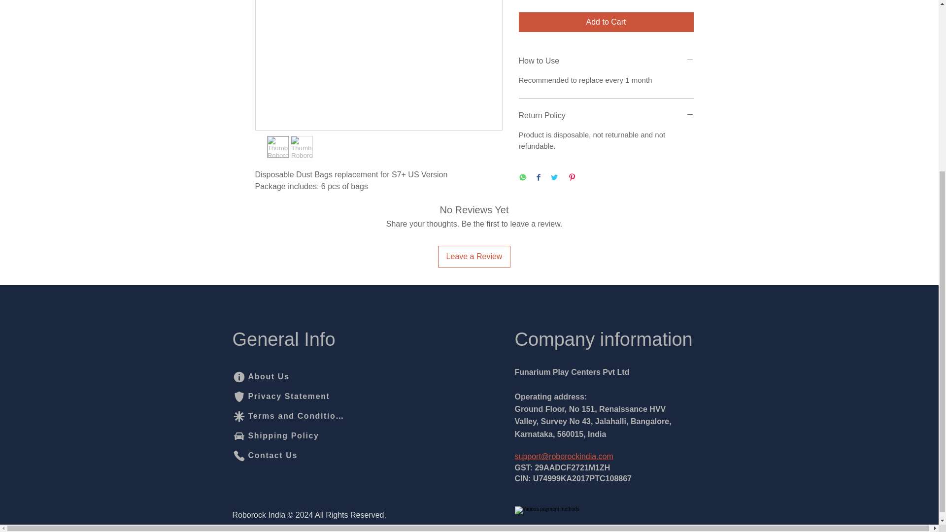 The height and width of the screenshot is (532, 946). Describe the element at coordinates (281, 377) in the screenshot. I see `About Us` at that location.